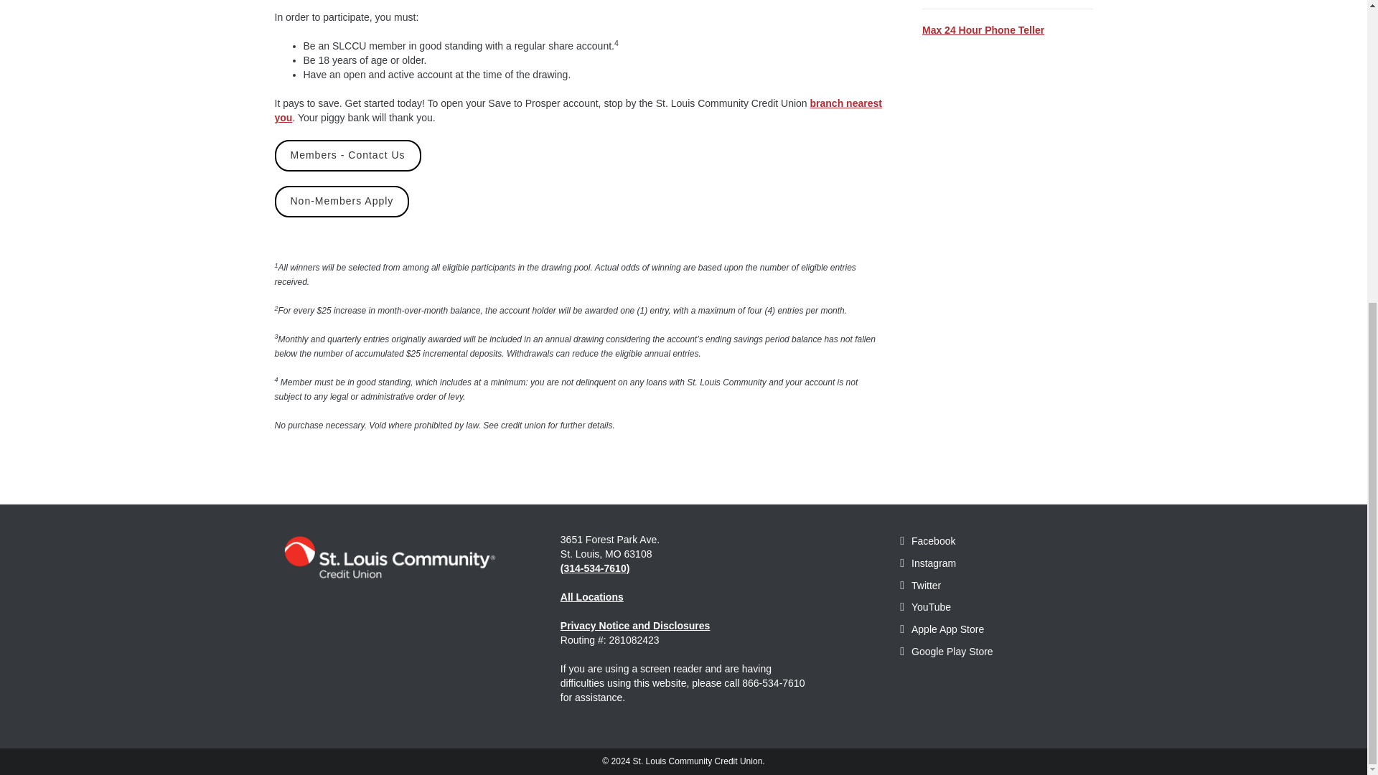 The height and width of the screenshot is (775, 1378). What do you see at coordinates (920, 586) in the screenshot?
I see `Twitter` at bounding box center [920, 586].